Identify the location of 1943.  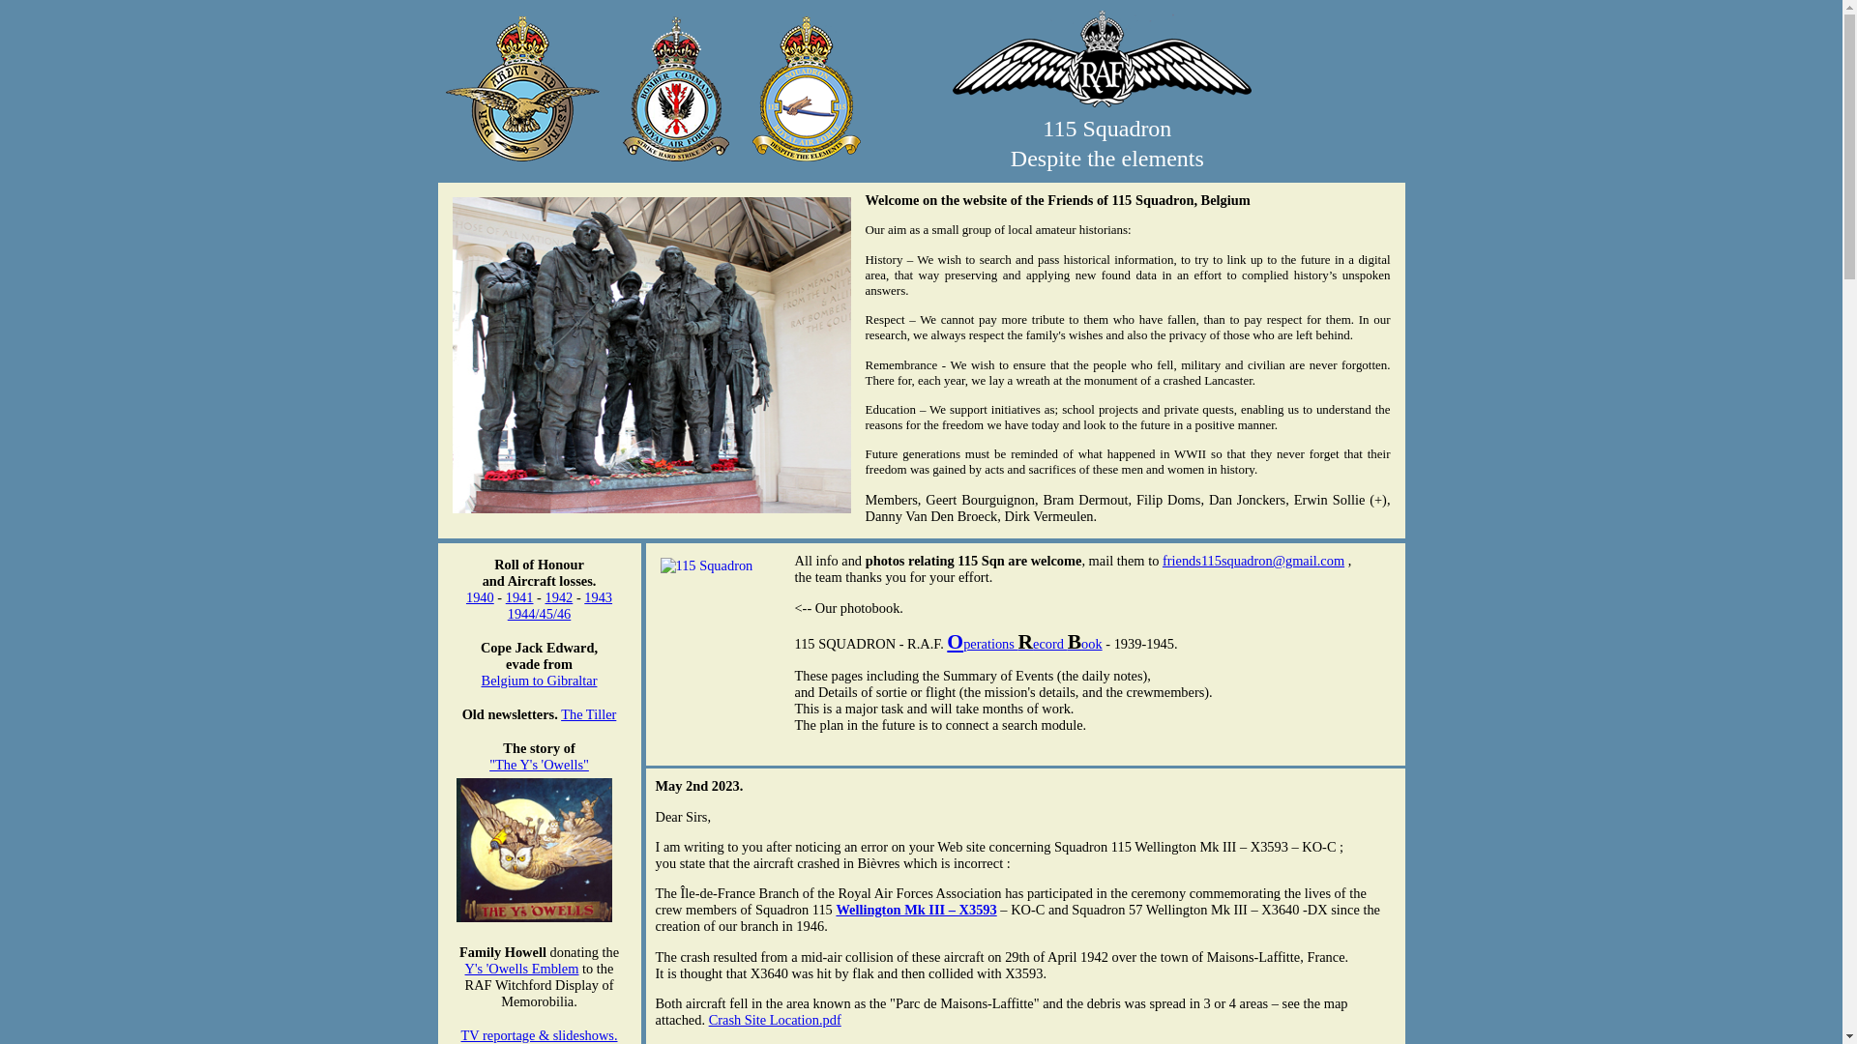
(598, 597).